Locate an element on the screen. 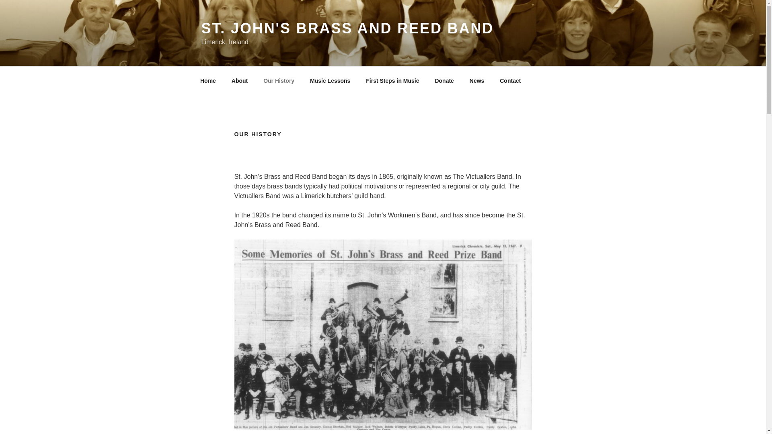 The width and height of the screenshot is (772, 434). News is located at coordinates (477, 80).